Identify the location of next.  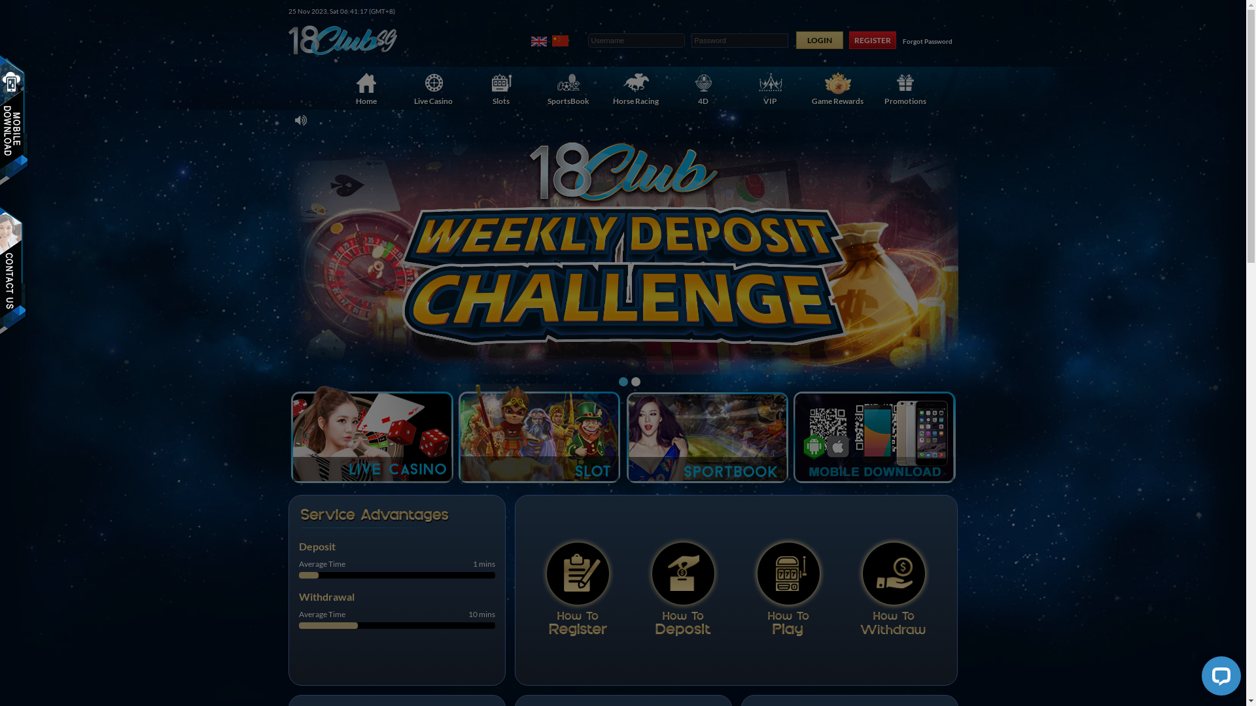
(920, 295).